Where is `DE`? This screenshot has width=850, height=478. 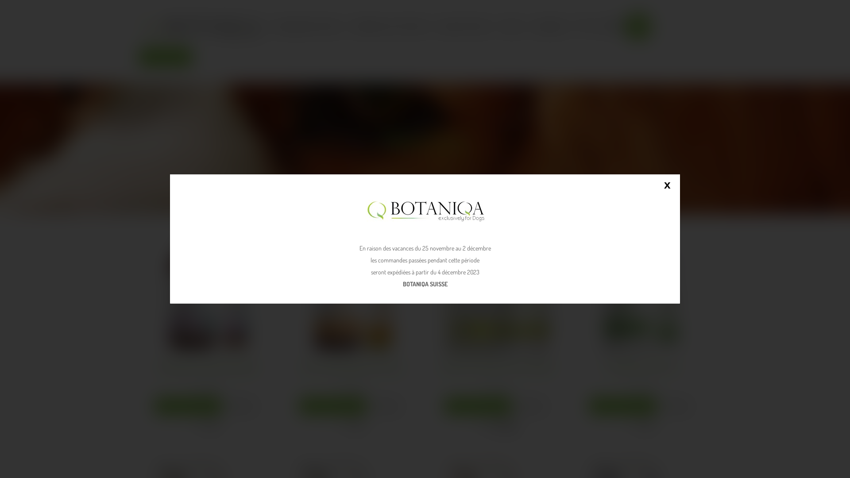 DE is located at coordinates (602, 26).